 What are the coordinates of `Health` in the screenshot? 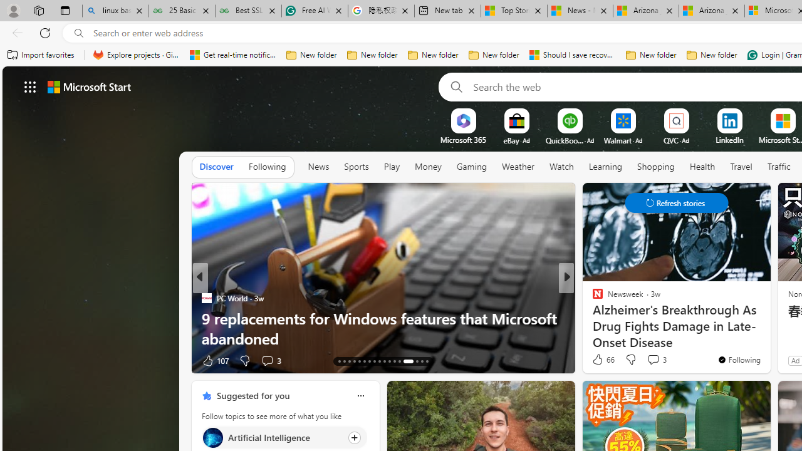 It's located at (702, 167).